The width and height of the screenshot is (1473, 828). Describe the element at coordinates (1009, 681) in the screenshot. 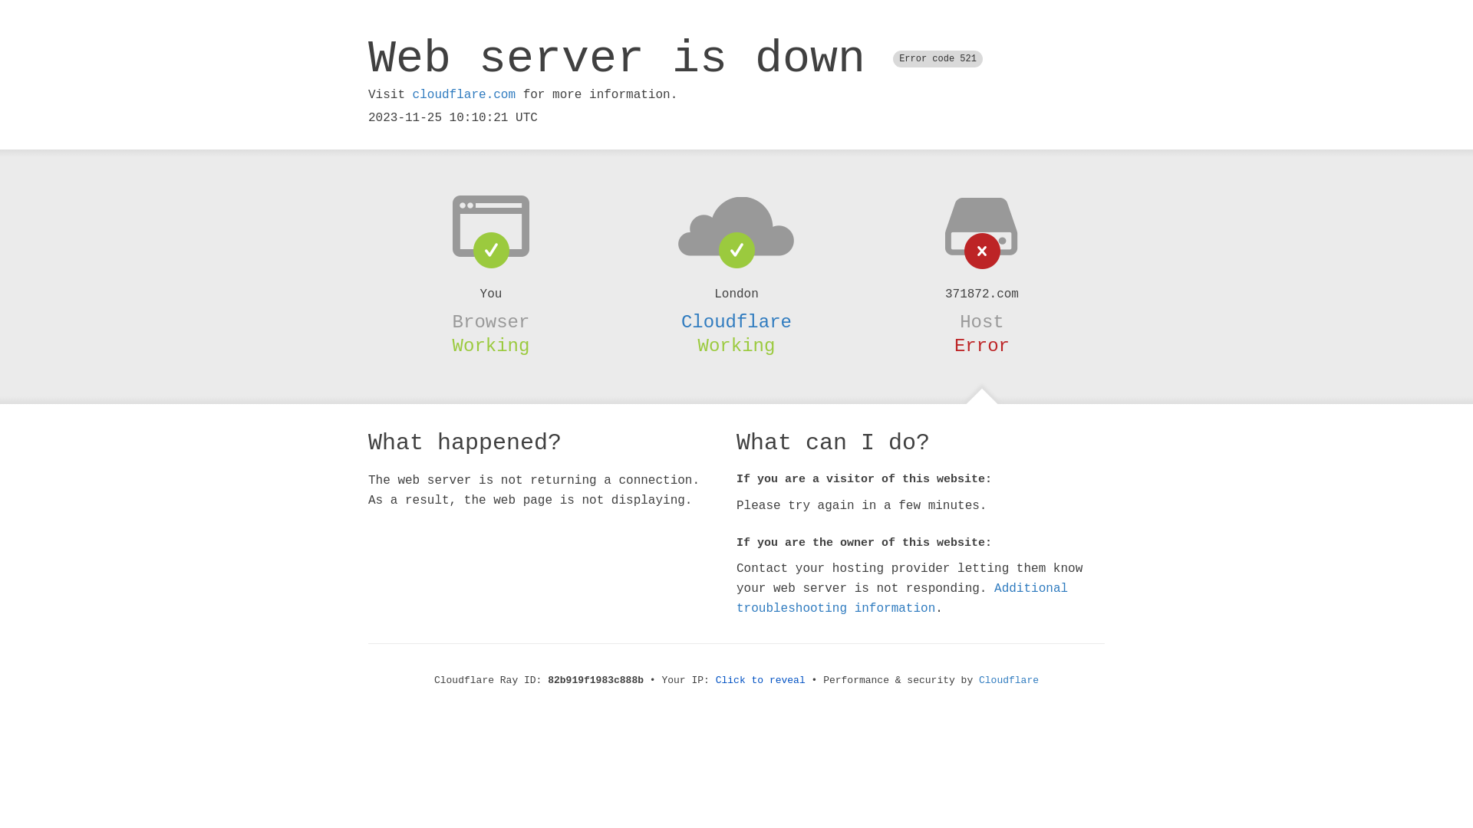

I see `Cloudflare` at that location.